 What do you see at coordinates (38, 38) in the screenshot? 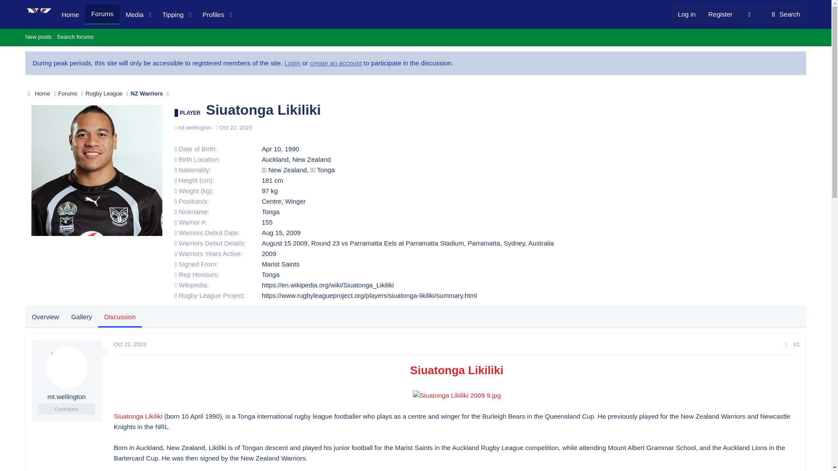
I see `Register` at bounding box center [38, 38].